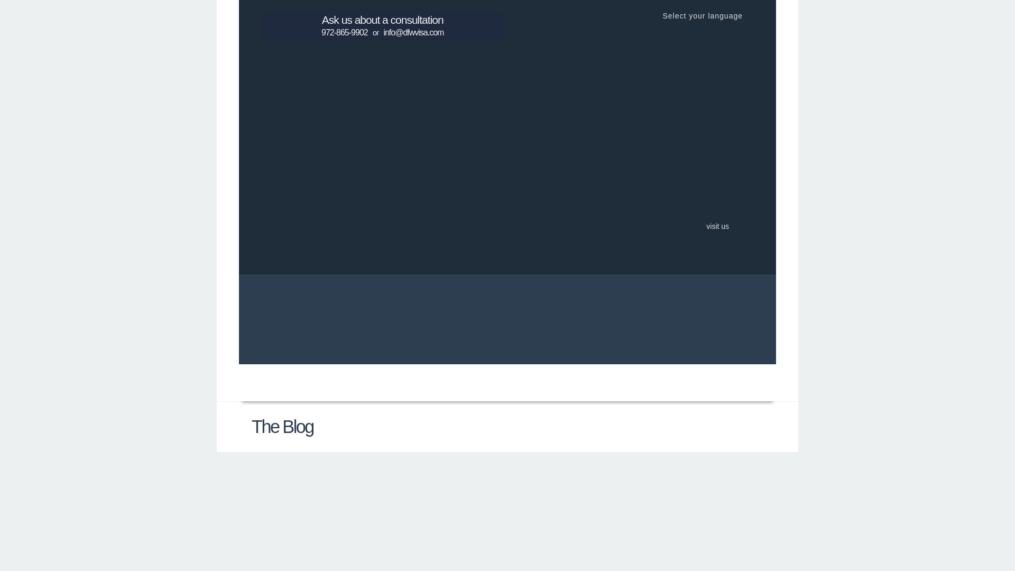 The height and width of the screenshot is (571, 1015). I want to click on Spanish, so click(663, 61).